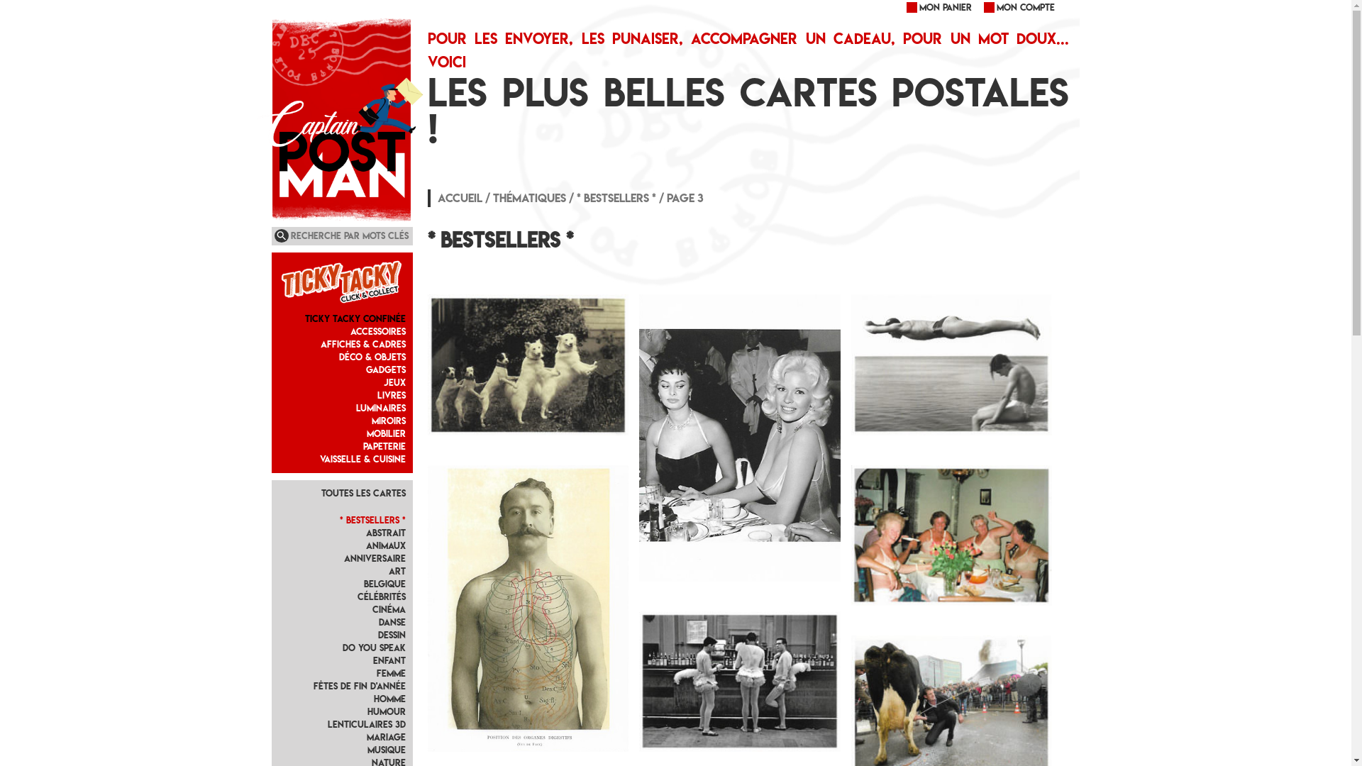  I want to click on Miroirs, so click(389, 421).